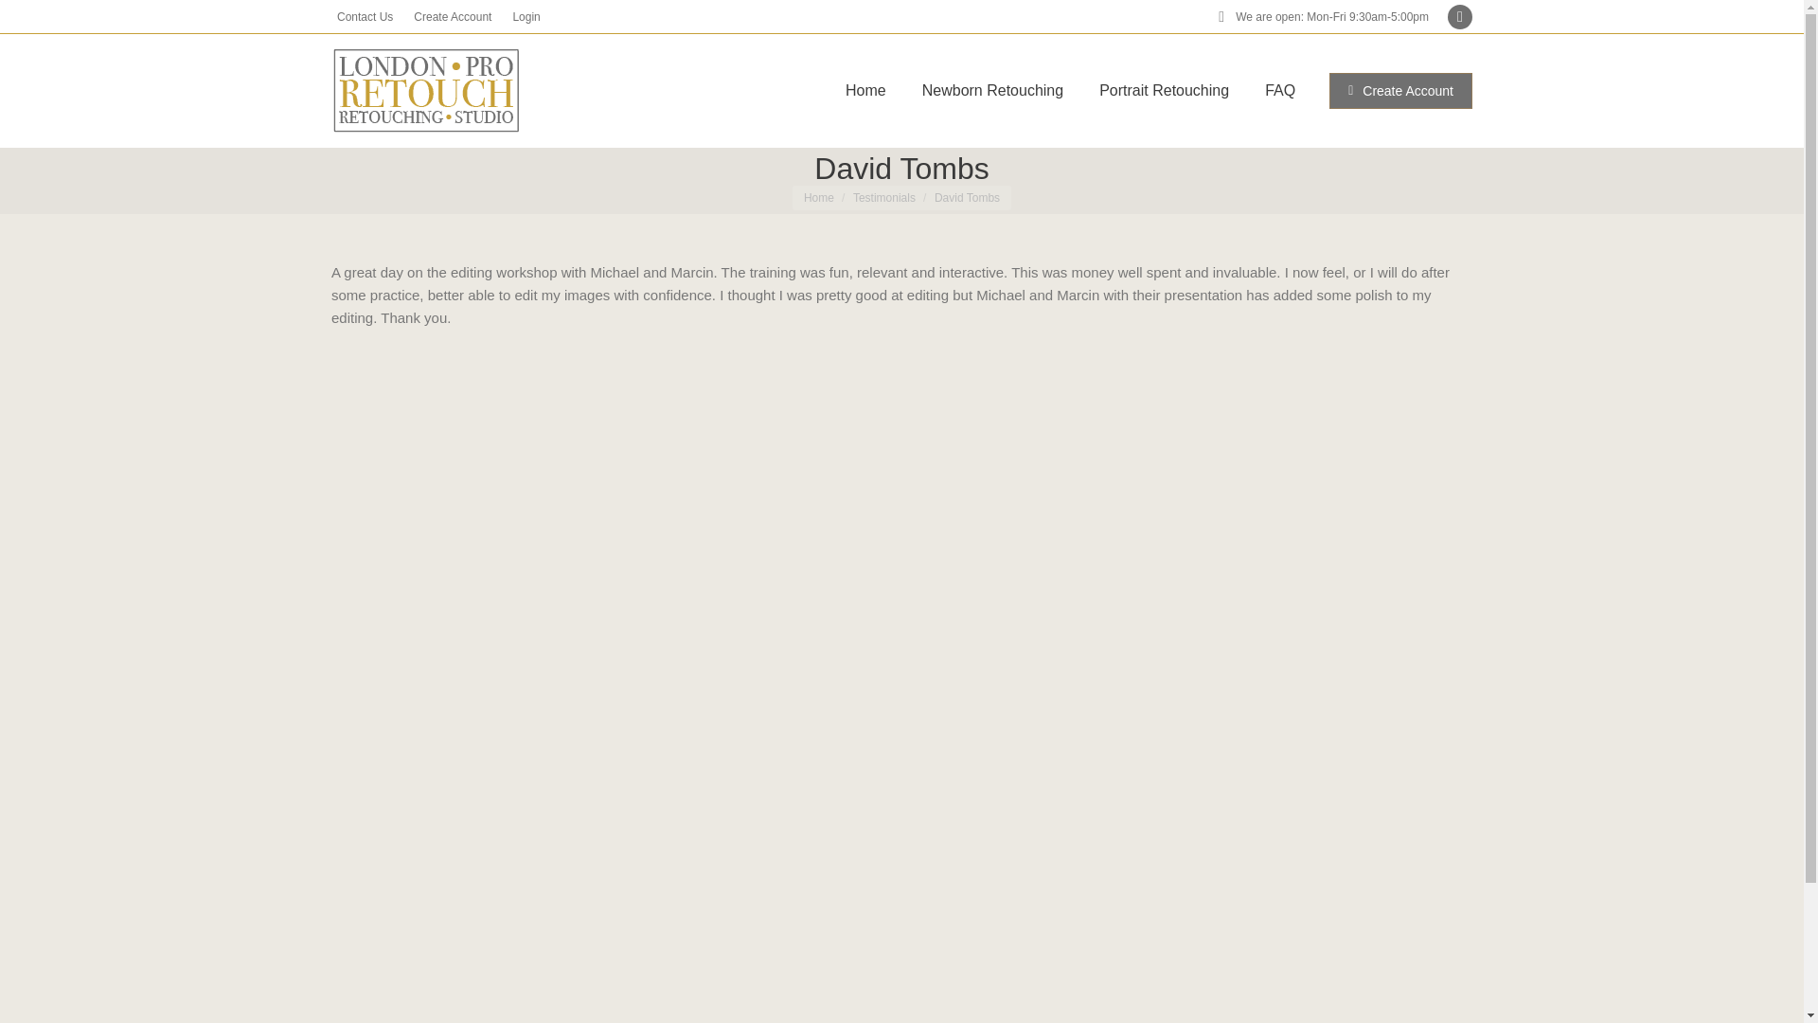  Describe the element at coordinates (1124, 995) in the screenshot. I see `Contact Us` at that location.